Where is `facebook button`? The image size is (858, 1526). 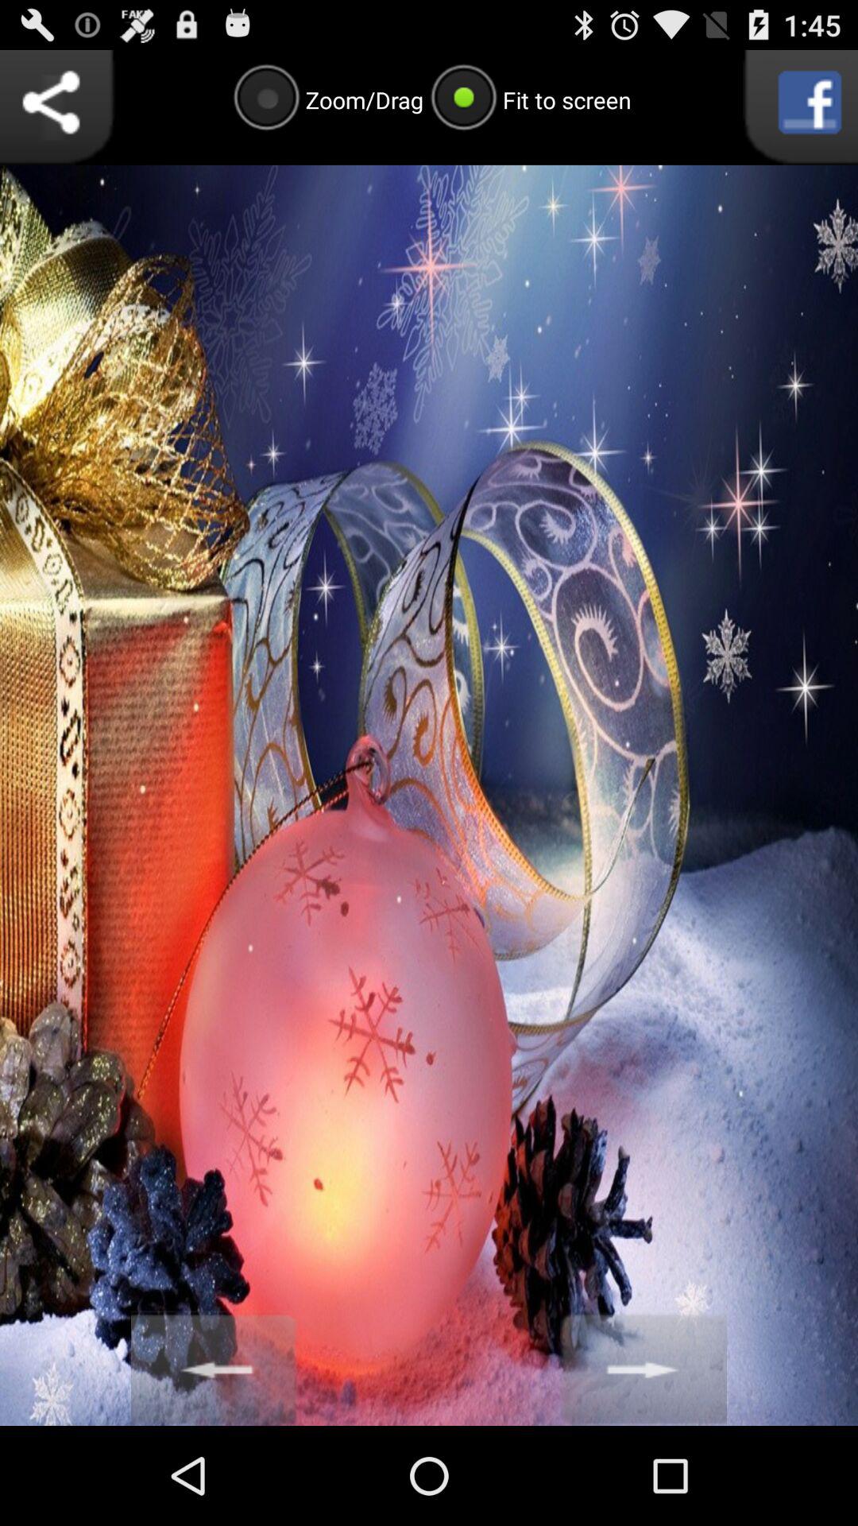 facebook button is located at coordinates (801, 107).